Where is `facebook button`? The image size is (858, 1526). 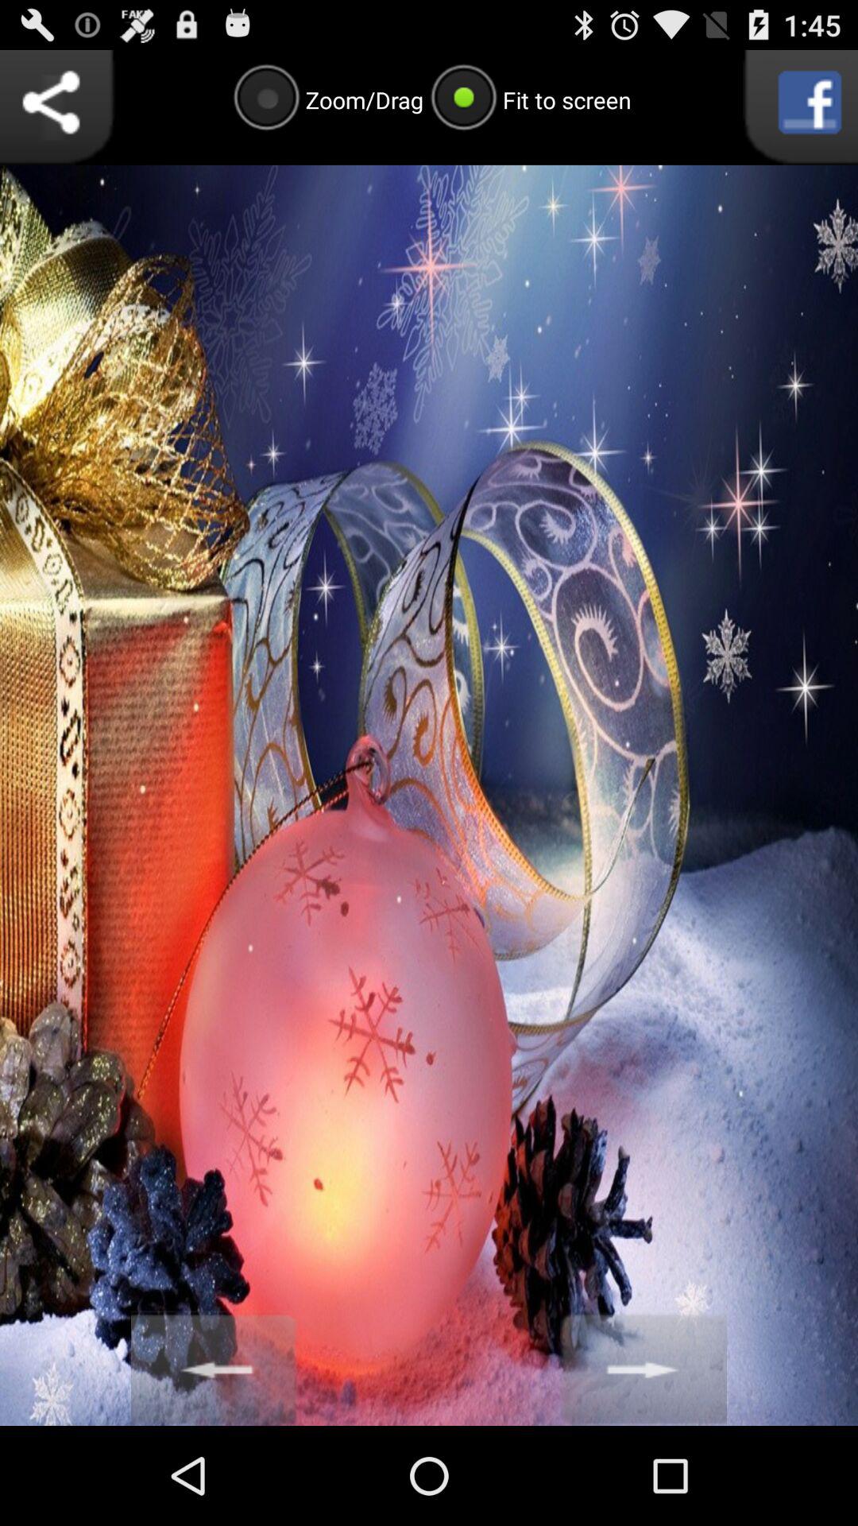 facebook button is located at coordinates (801, 107).